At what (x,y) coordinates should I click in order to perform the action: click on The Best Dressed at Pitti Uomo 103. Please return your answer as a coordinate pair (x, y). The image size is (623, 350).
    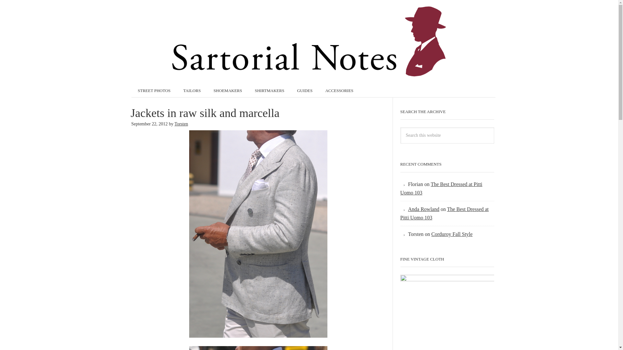
    Looking at the image, I should click on (445, 213).